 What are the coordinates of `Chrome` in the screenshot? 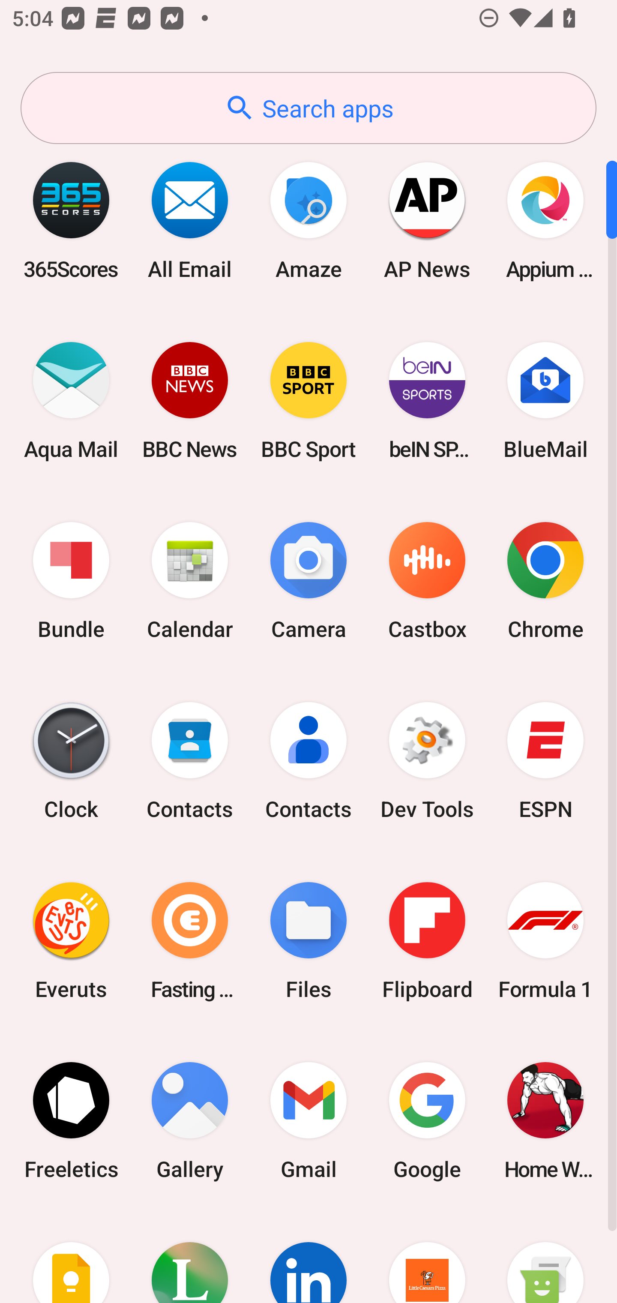 It's located at (545, 581).